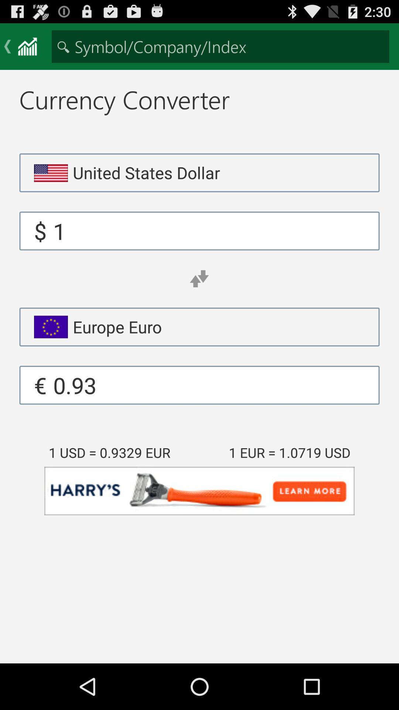  Describe the element at coordinates (220, 47) in the screenshot. I see `symbol/company/index` at that location.